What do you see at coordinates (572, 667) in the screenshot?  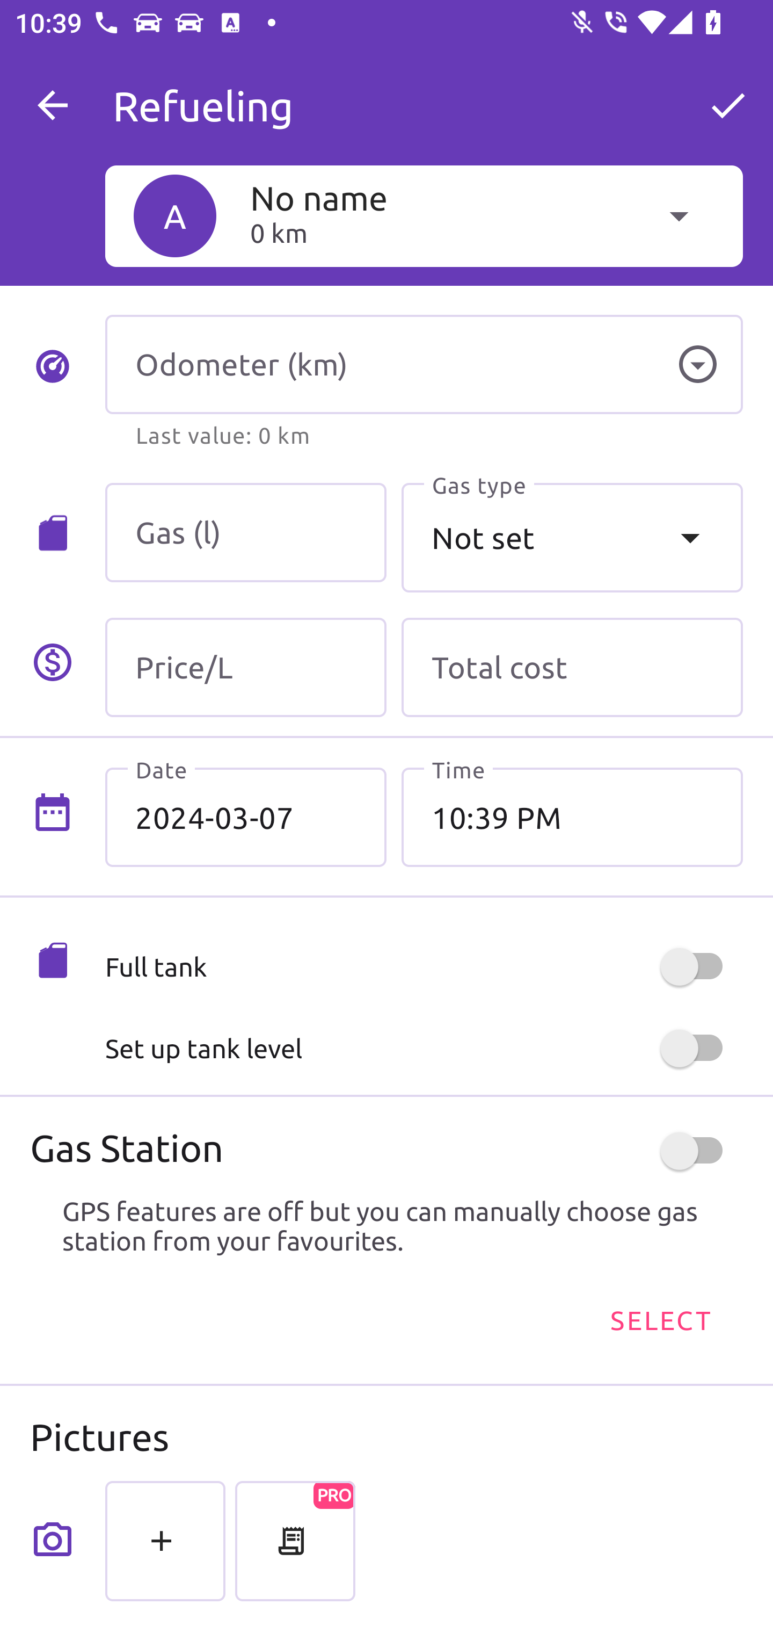 I see `Total cost ` at bounding box center [572, 667].